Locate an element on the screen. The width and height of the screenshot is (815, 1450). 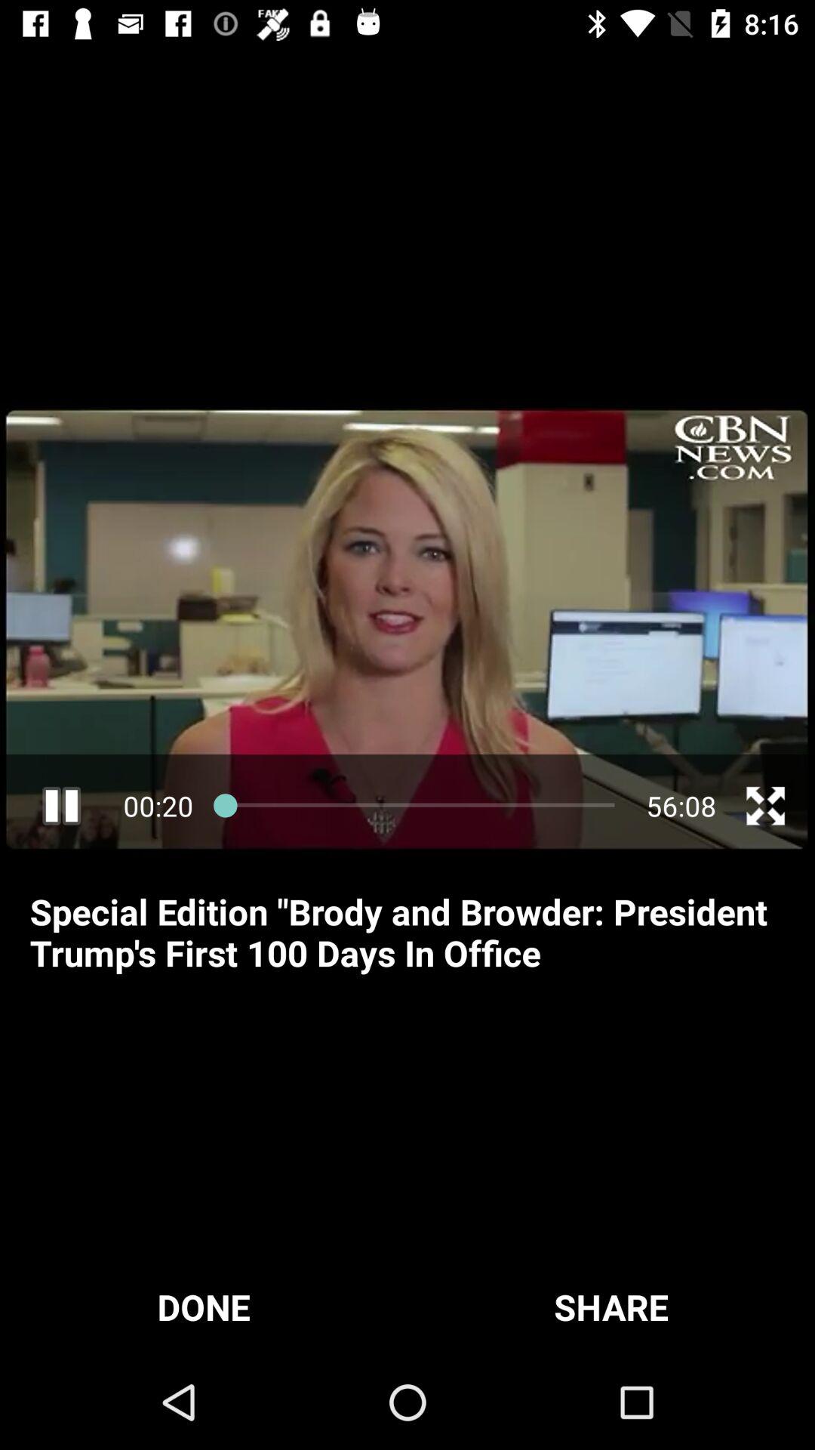
pause the video is located at coordinates (62, 805).